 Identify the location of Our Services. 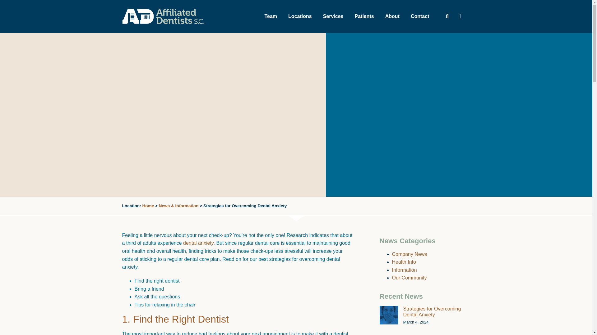
(333, 16).